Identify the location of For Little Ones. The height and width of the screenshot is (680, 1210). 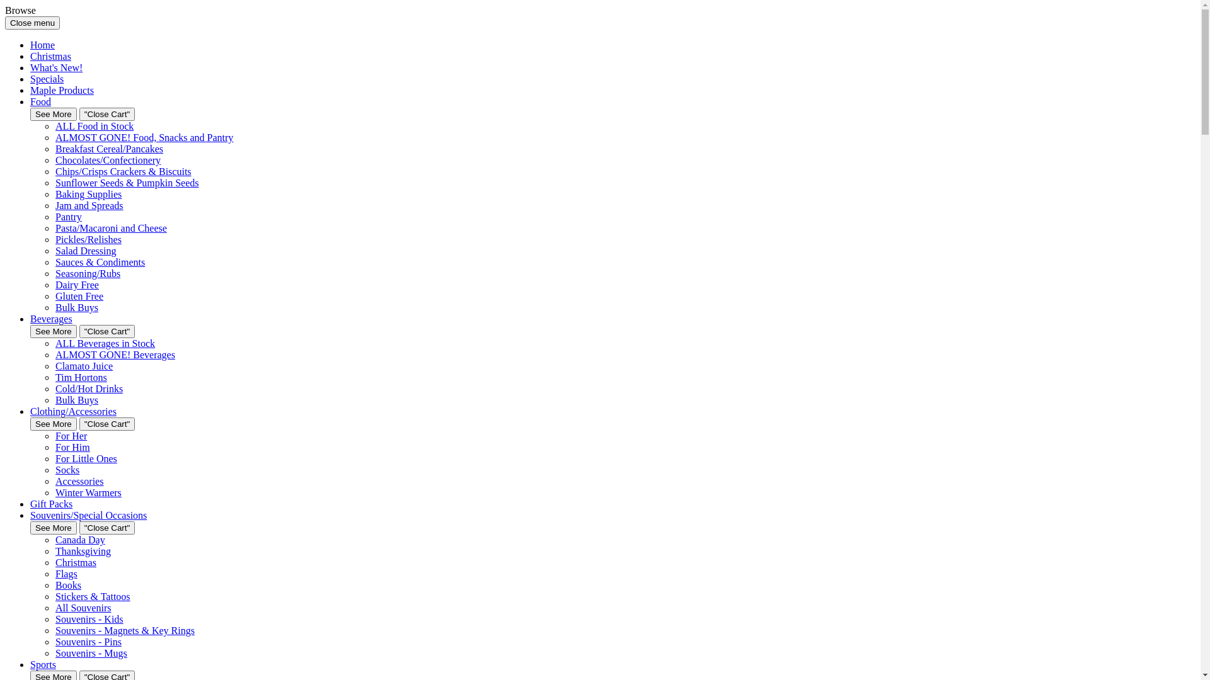
(86, 458).